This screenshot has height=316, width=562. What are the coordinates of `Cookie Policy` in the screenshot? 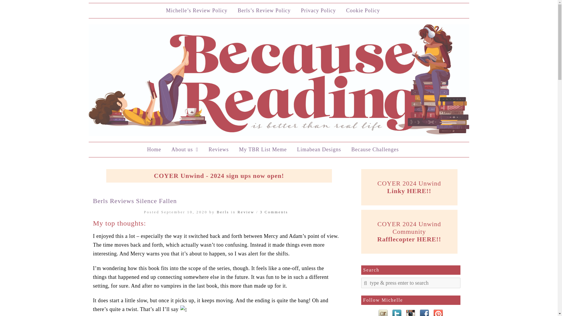 It's located at (363, 11).